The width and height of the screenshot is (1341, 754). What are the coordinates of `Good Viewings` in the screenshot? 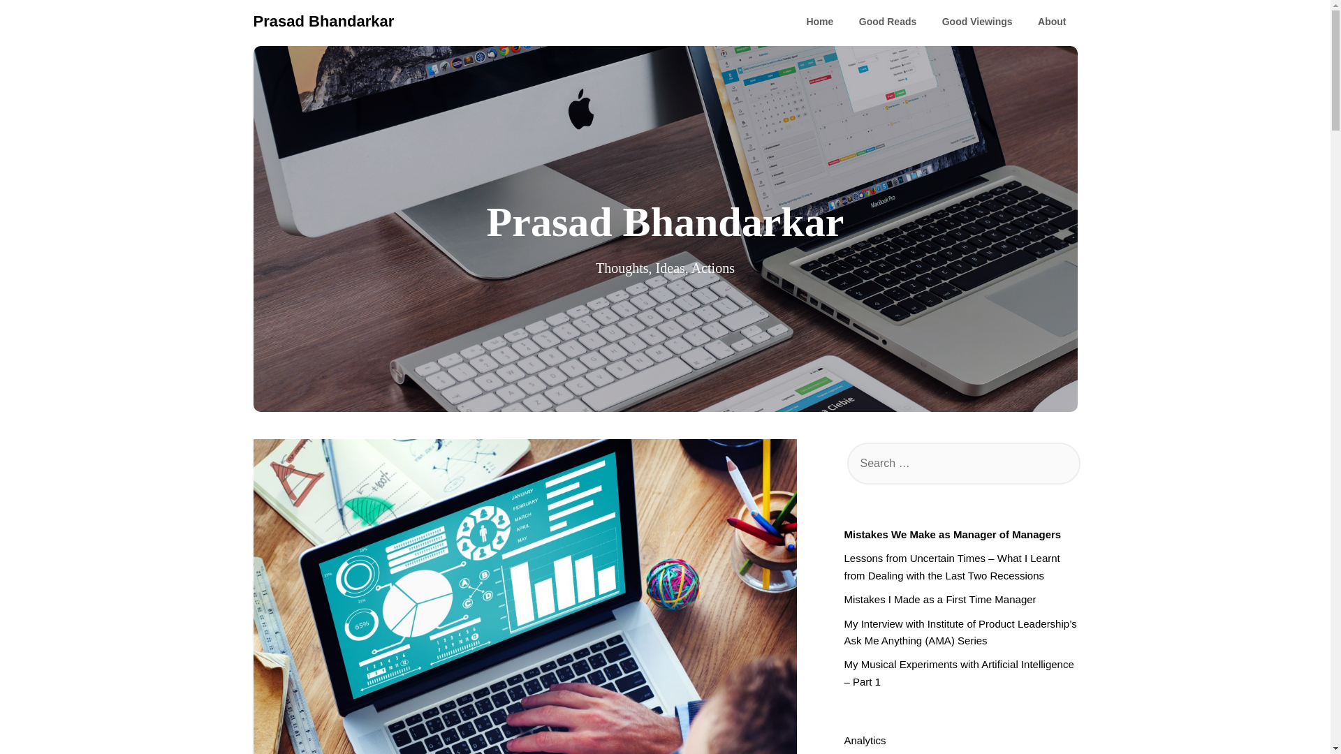 It's located at (977, 22).